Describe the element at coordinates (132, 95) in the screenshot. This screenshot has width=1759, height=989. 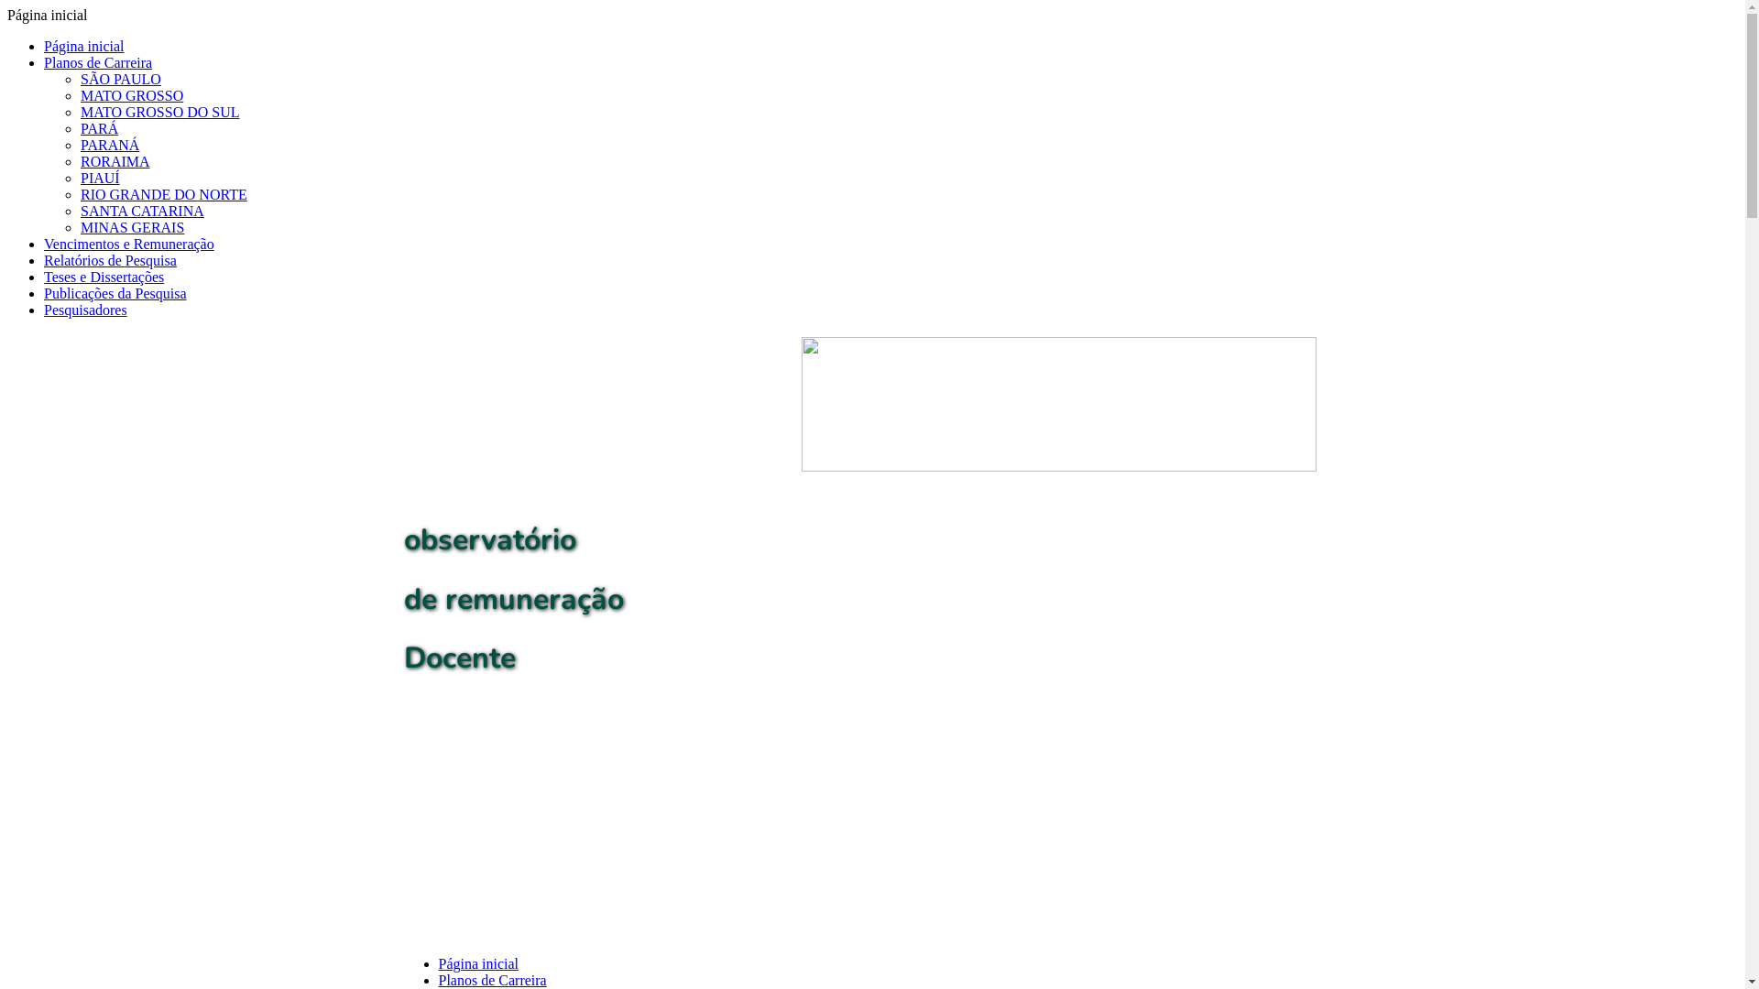
I see `MATO GROSSO` at that location.